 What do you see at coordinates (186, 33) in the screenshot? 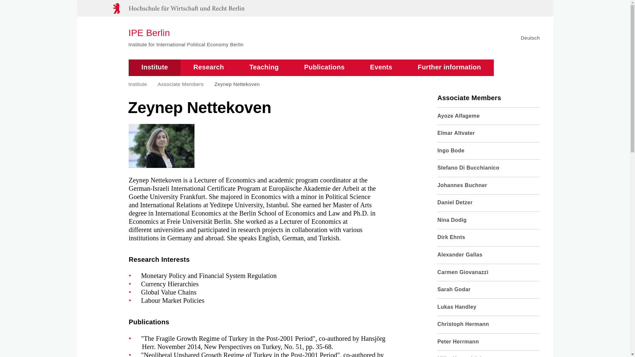
I see `IPE Berlin` at bounding box center [186, 33].